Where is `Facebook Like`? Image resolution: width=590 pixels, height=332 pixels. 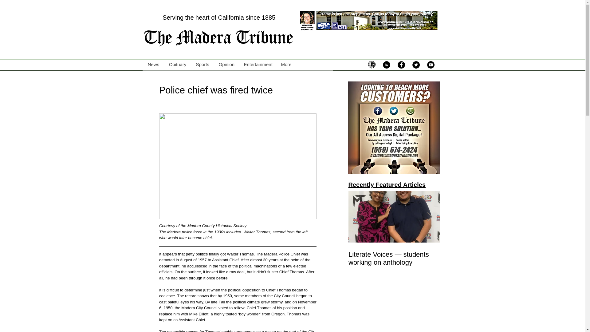
Facebook Like is located at coordinates (306, 77).